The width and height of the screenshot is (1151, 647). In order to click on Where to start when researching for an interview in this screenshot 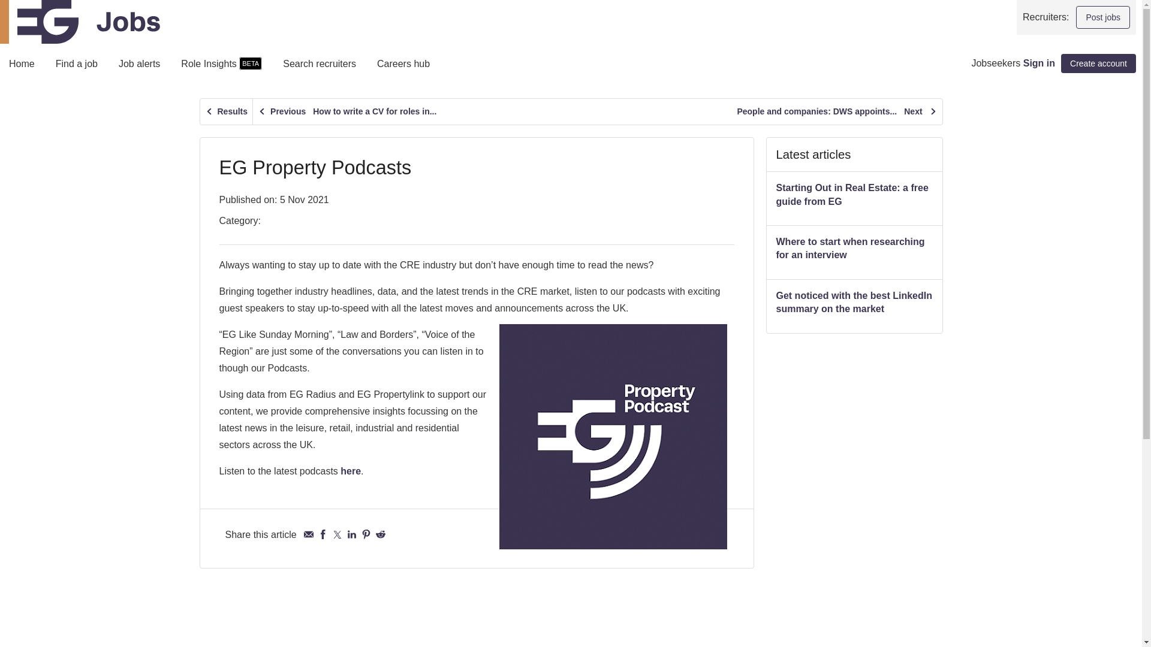, I will do `click(850, 248)`.